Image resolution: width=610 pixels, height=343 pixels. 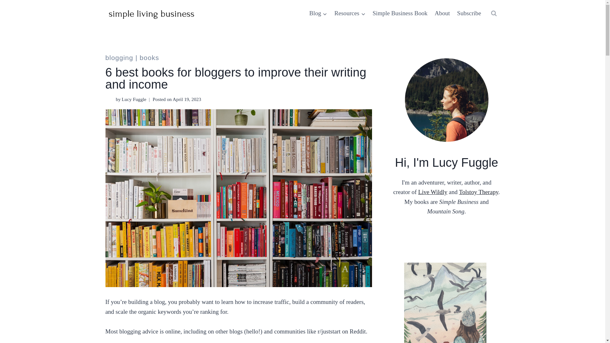 I want to click on Blog, so click(x=318, y=13).